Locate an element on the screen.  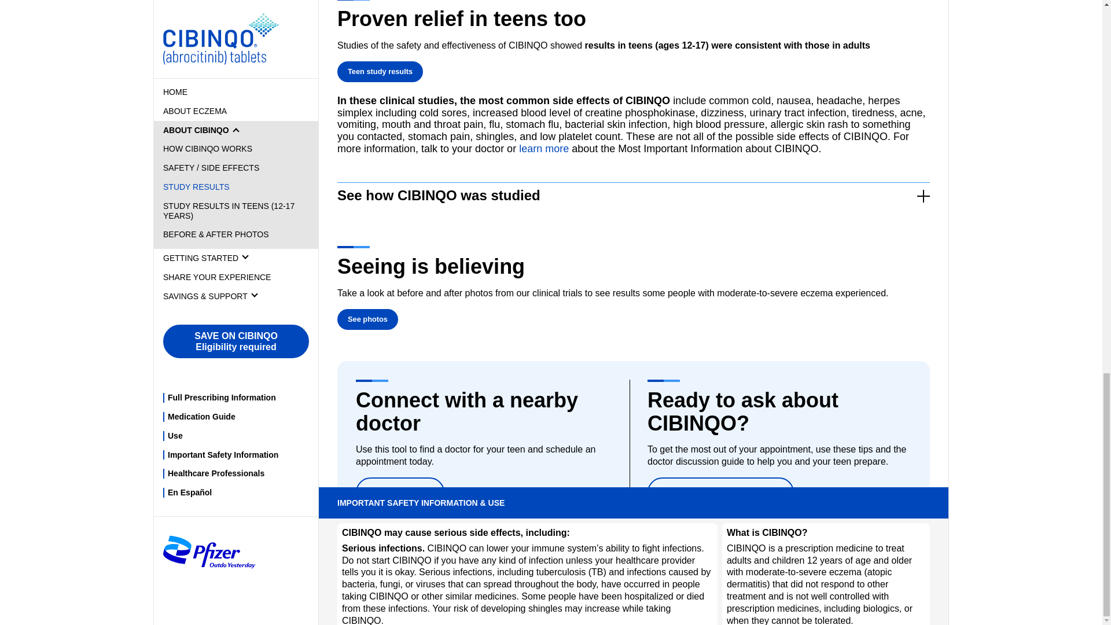
Find a doctor is located at coordinates (400, 492).